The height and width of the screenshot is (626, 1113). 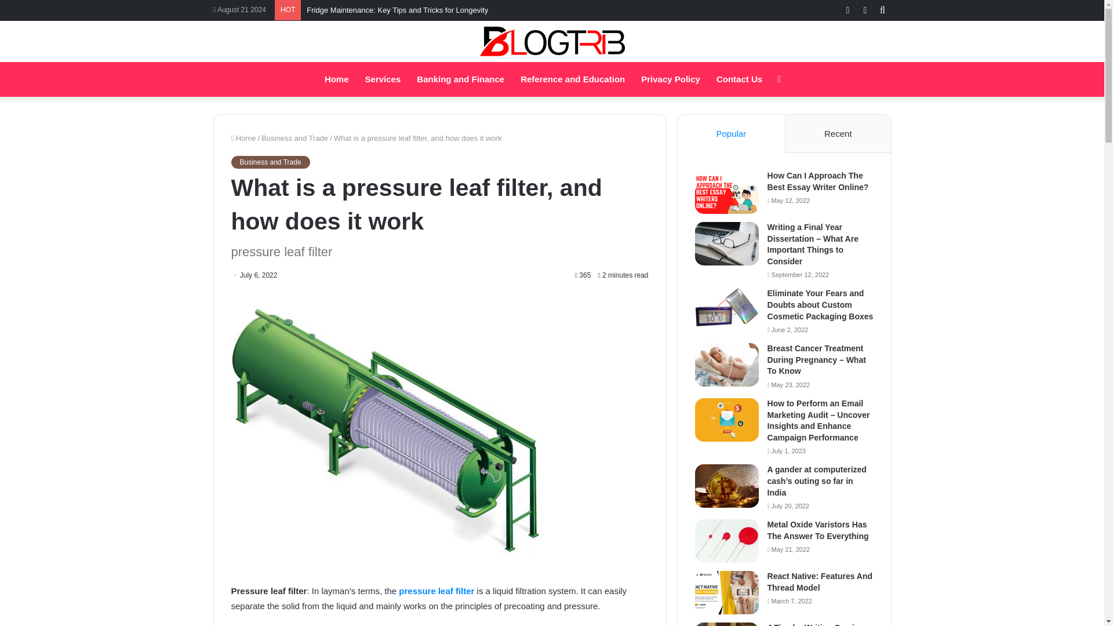 I want to click on Home, so click(x=336, y=79).